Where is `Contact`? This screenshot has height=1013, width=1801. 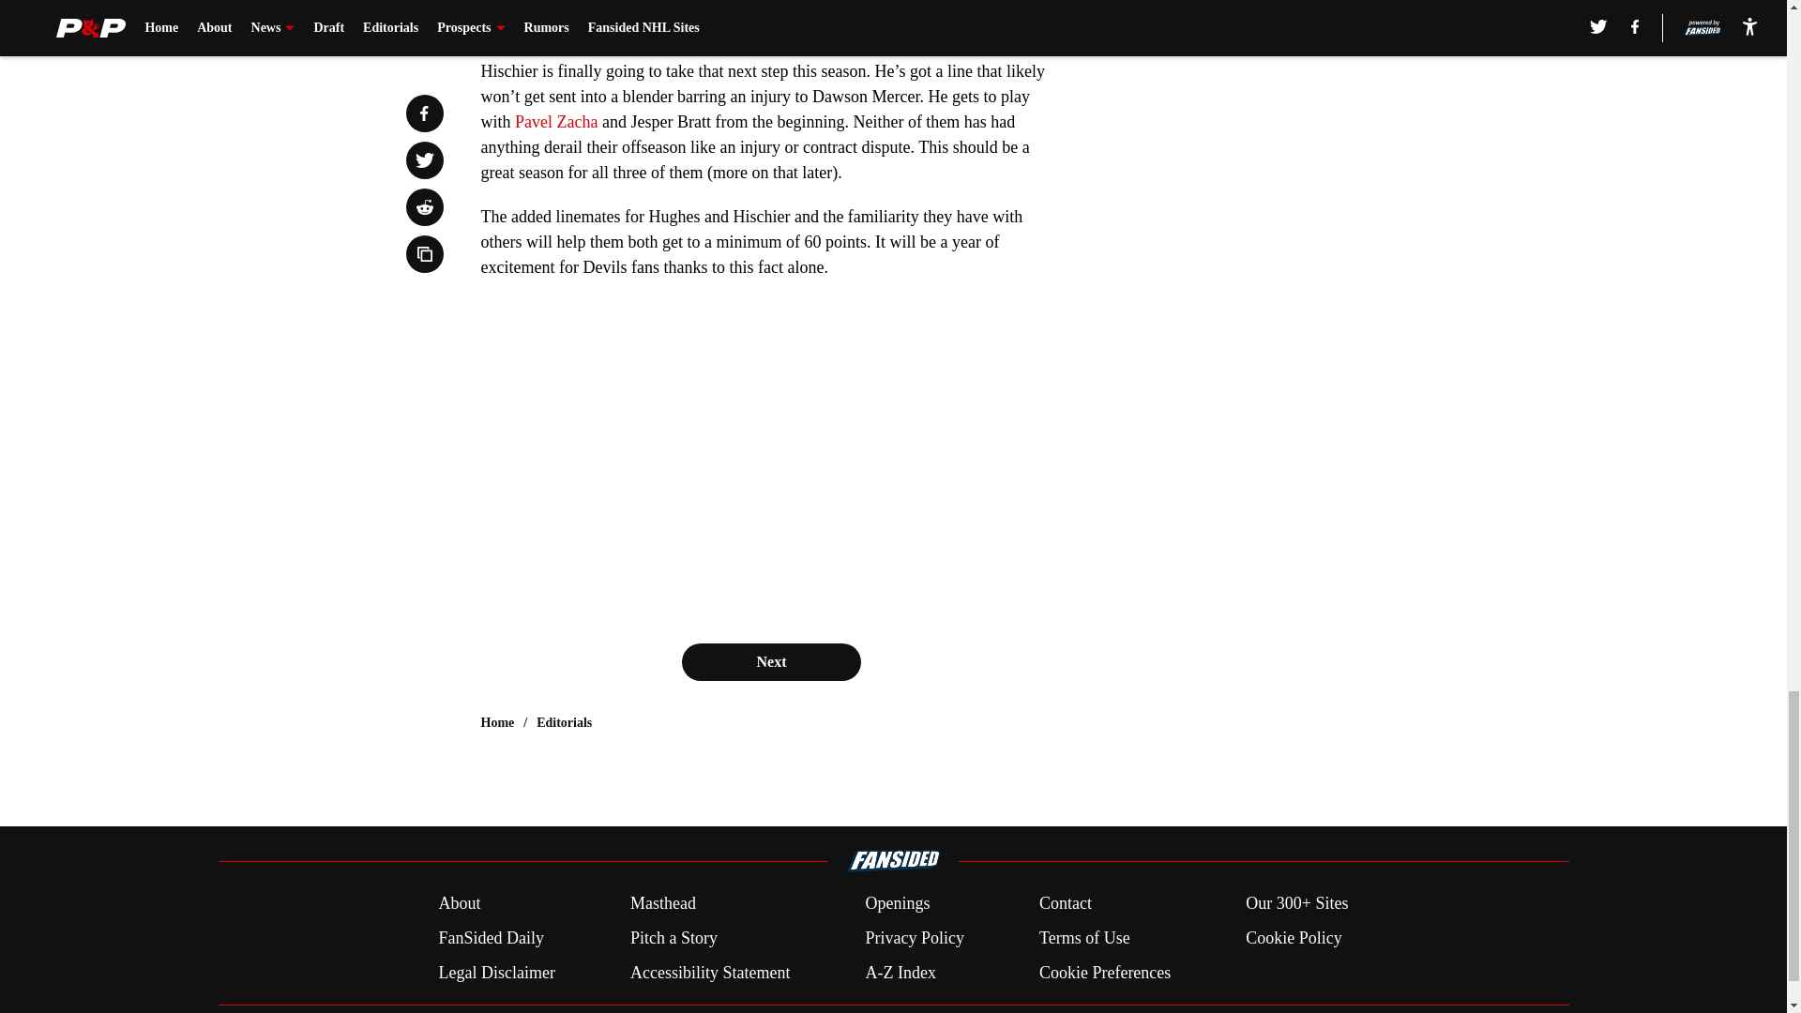 Contact is located at coordinates (1065, 904).